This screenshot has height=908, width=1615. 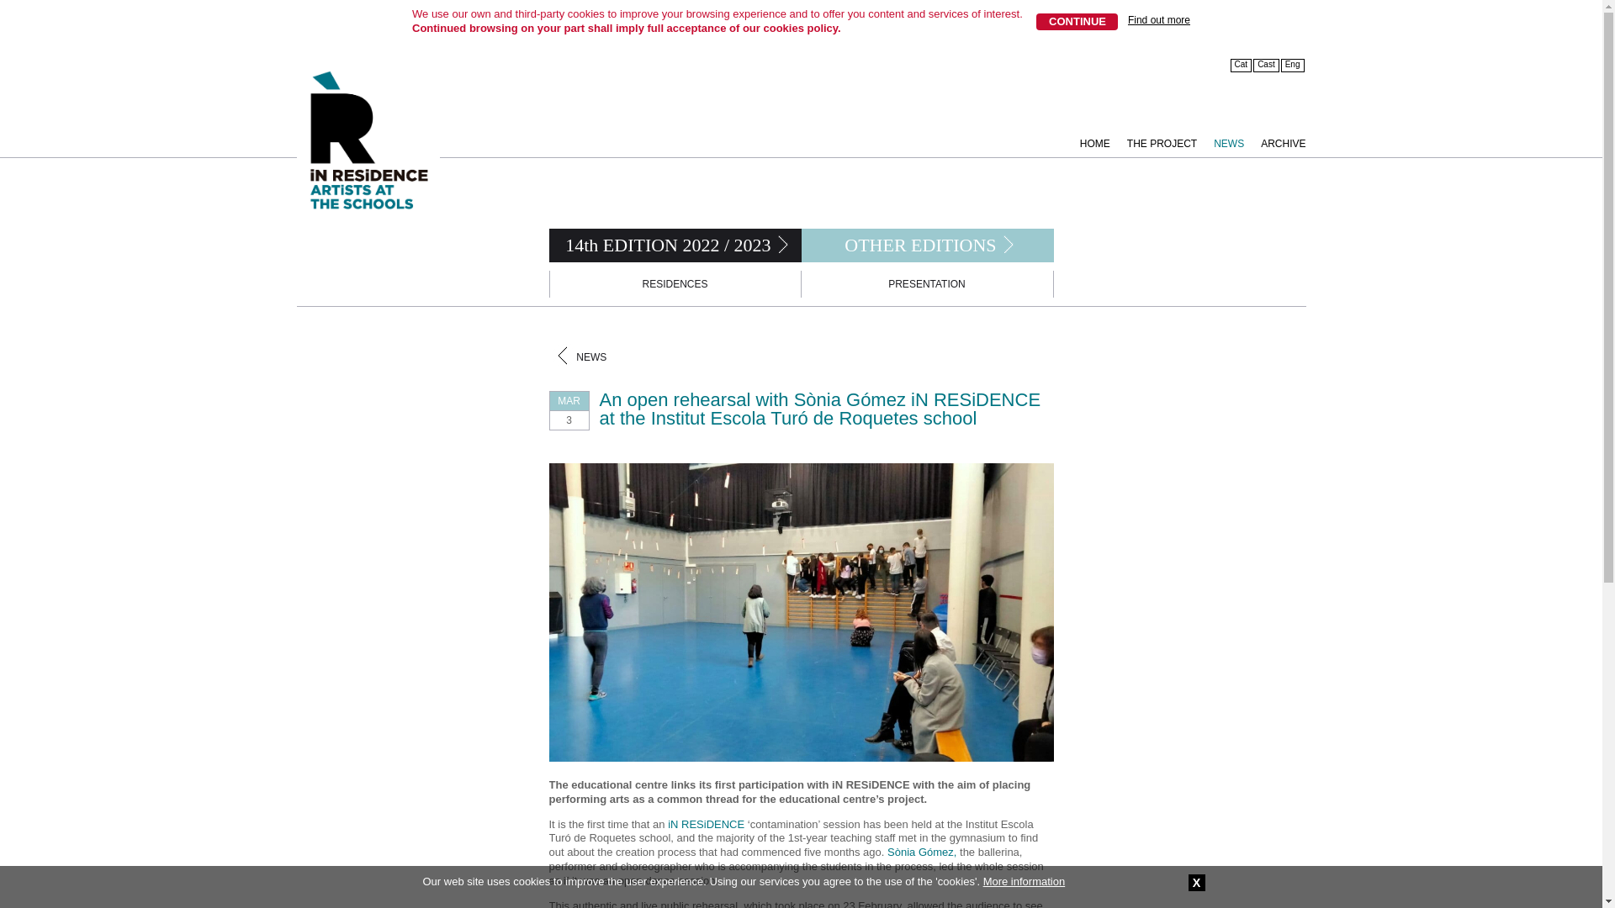 I want to click on NEWS, so click(x=591, y=356).